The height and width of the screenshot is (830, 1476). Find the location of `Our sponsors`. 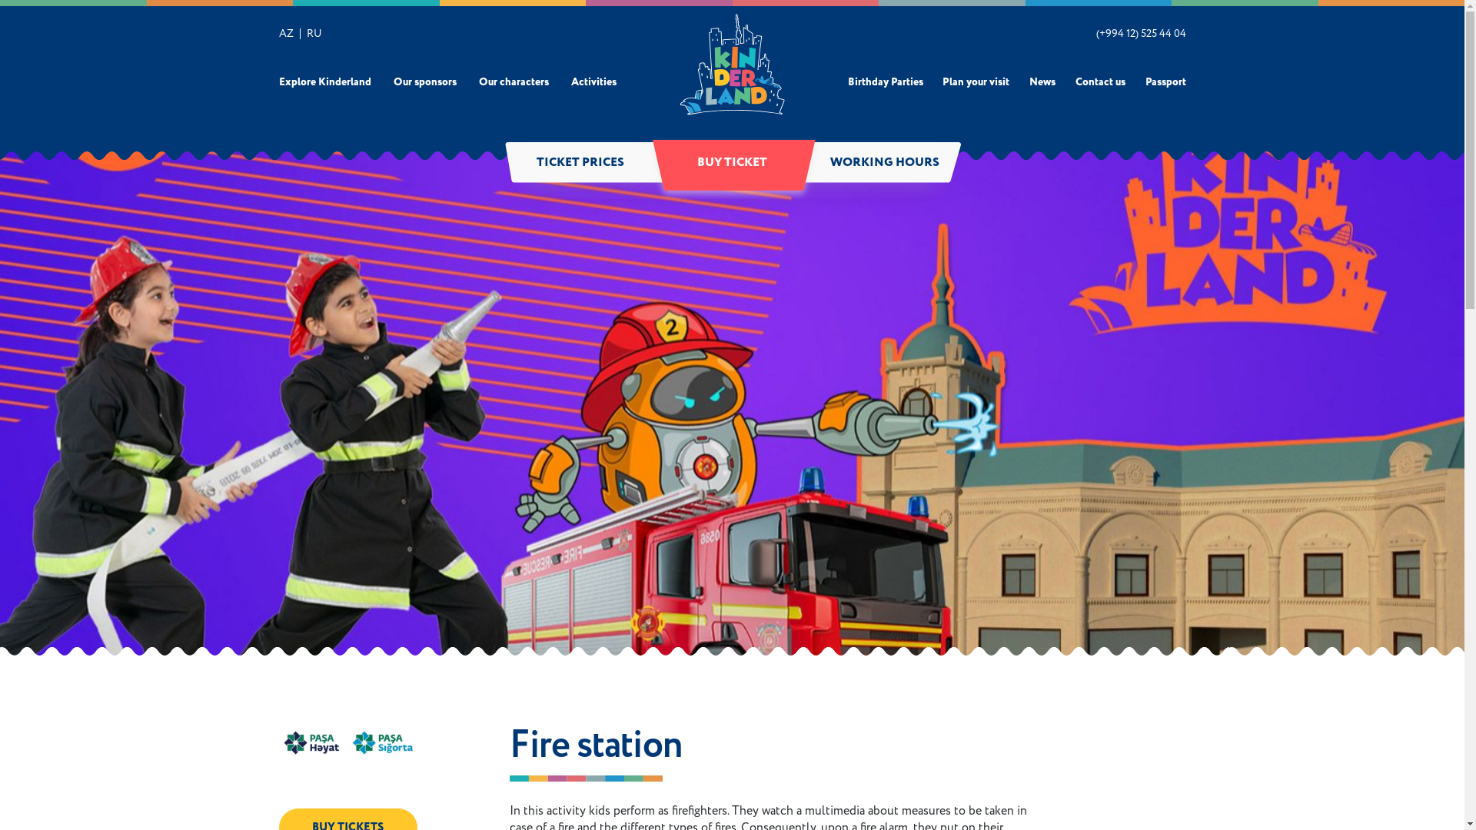

Our sponsors is located at coordinates (425, 82).